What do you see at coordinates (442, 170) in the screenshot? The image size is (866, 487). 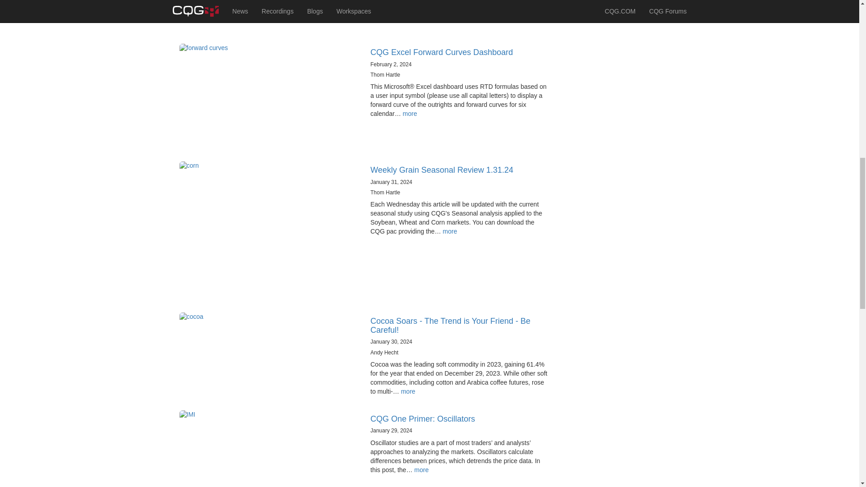 I see `Weekly Grain Seasonal Review 1.31.24` at bounding box center [442, 170].